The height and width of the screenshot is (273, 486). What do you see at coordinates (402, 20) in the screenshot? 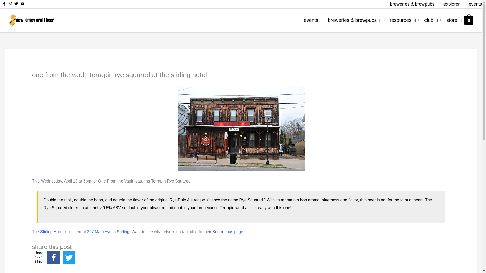
I see `explorer` at bounding box center [402, 20].